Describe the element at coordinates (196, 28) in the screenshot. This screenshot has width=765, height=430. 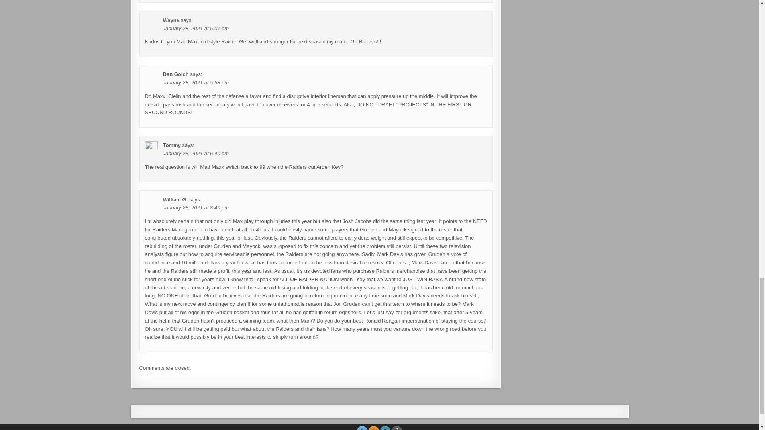
I see `January 28, 2021 at 5:07 pm` at that location.